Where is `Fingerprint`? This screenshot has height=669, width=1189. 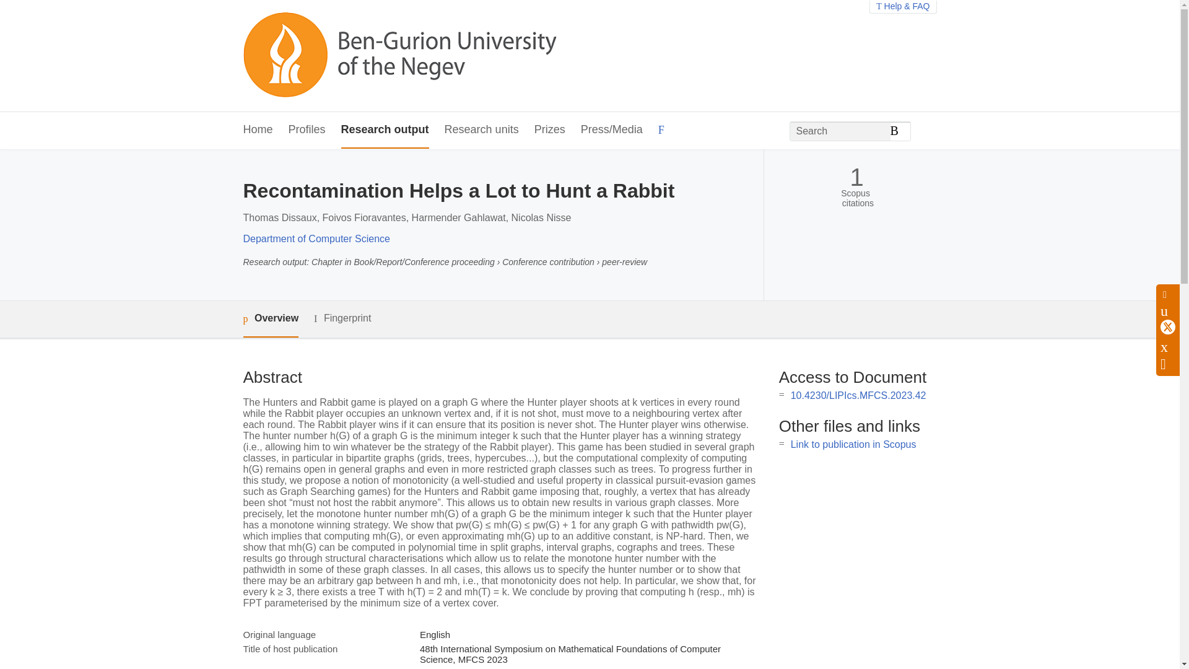
Fingerprint is located at coordinates (342, 318).